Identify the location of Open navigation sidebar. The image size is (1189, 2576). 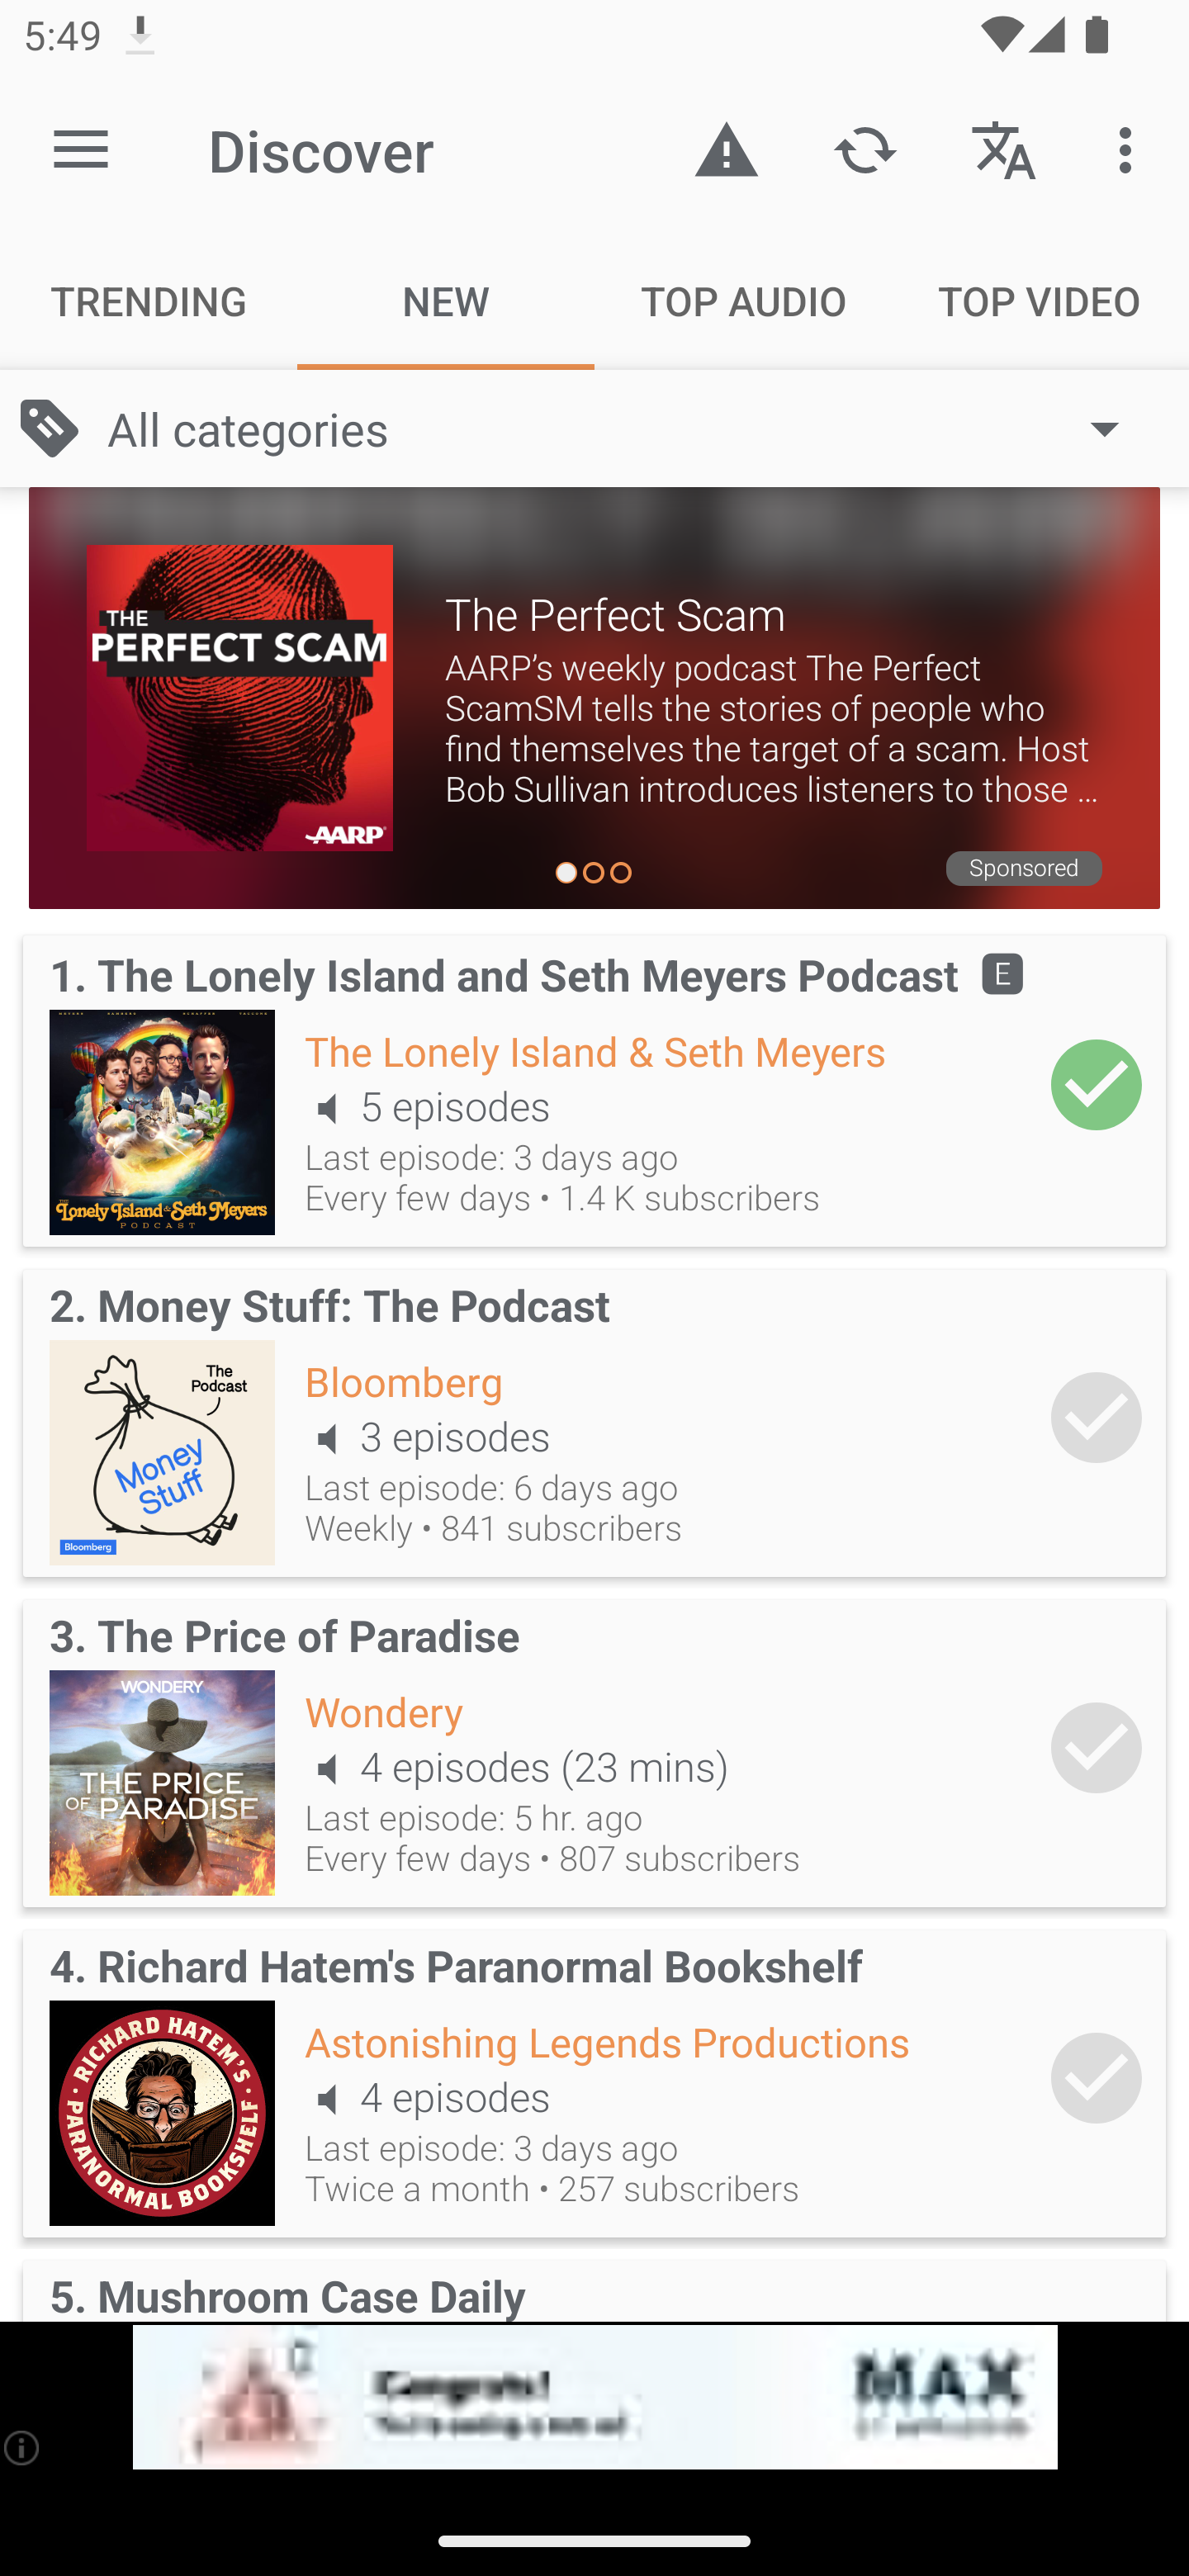
(81, 150).